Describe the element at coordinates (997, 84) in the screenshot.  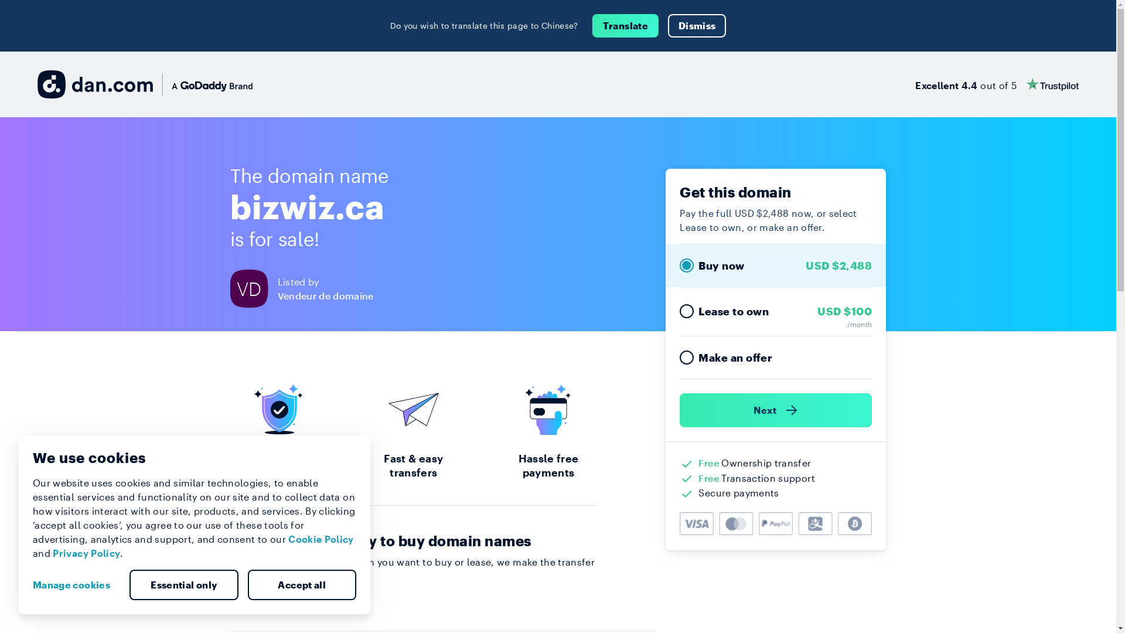
I see `Excellent 4.4 out of 5` at that location.